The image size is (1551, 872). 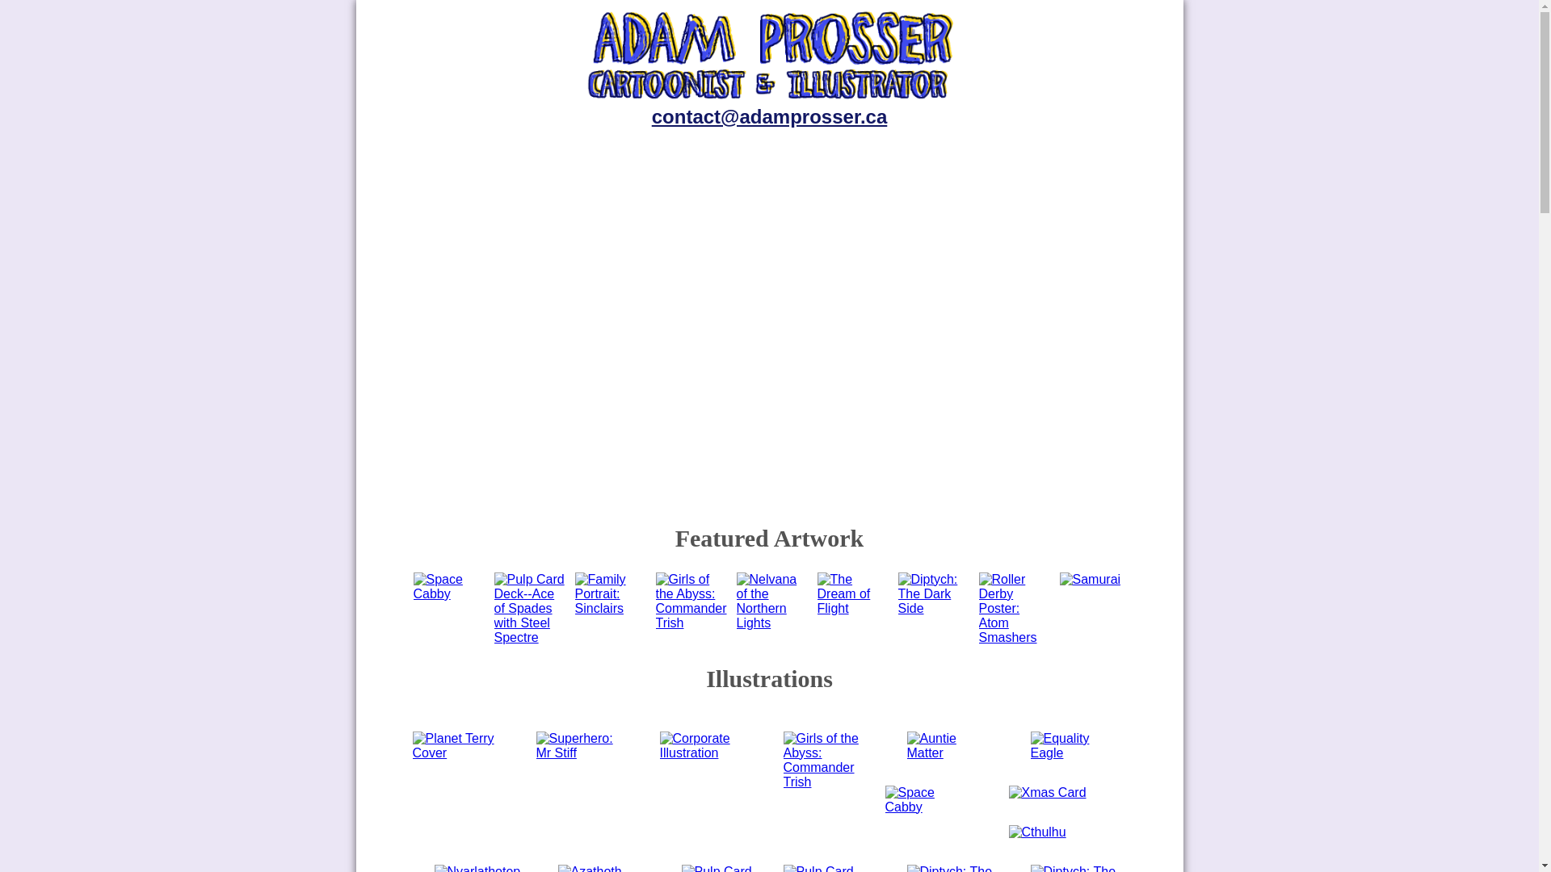 What do you see at coordinates (451, 594) in the screenshot?
I see `Space Cabby` at bounding box center [451, 594].